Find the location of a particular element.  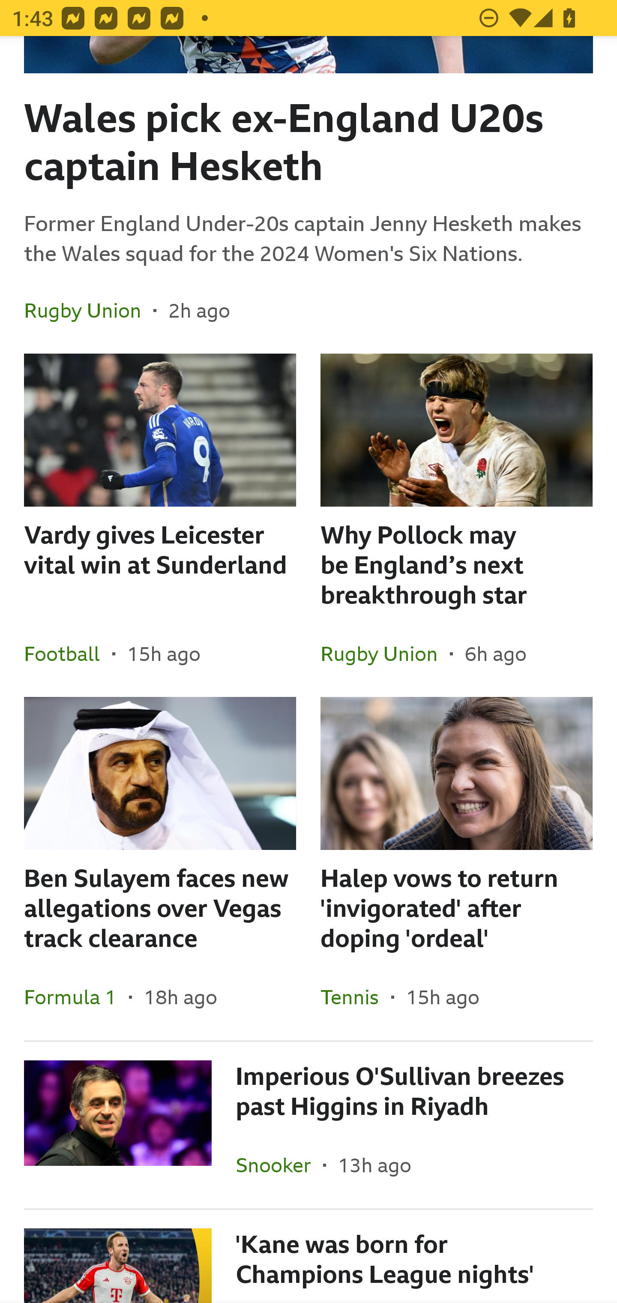

Rugby Union In the section Rugby Union is located at coordinates (89, 310).